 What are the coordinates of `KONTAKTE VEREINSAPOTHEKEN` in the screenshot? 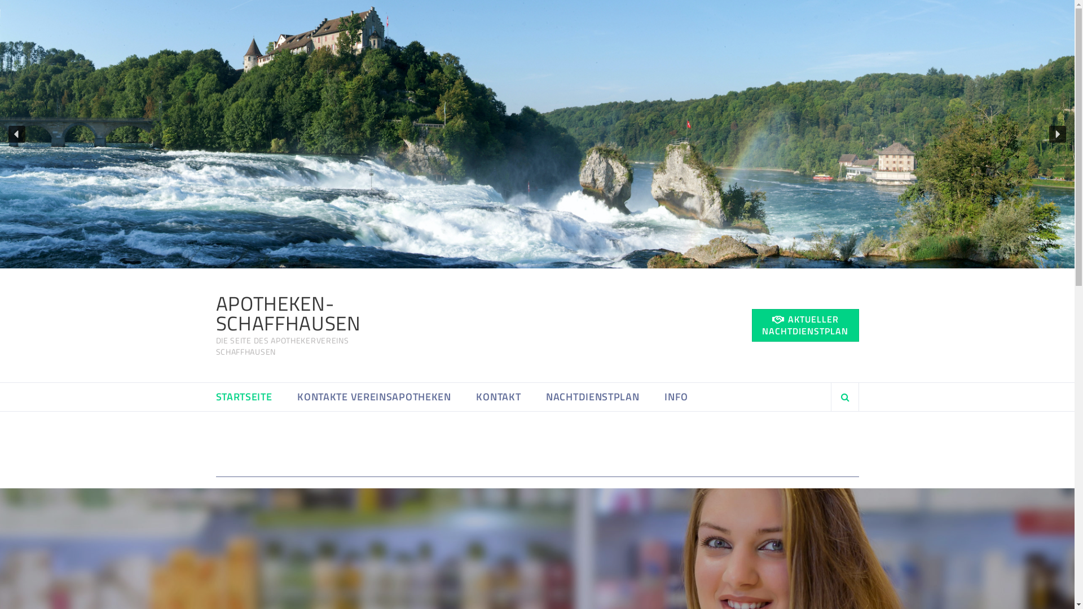 It's located at (375, 397).